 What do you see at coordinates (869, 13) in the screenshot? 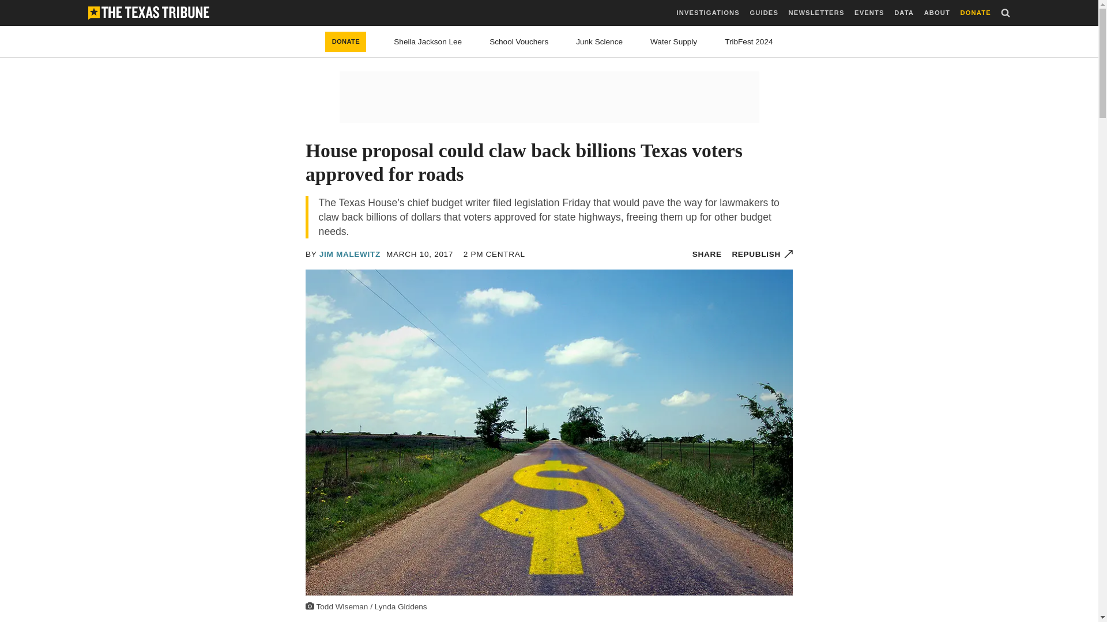
I see `EVENTS` at bounding box center [869, 13].